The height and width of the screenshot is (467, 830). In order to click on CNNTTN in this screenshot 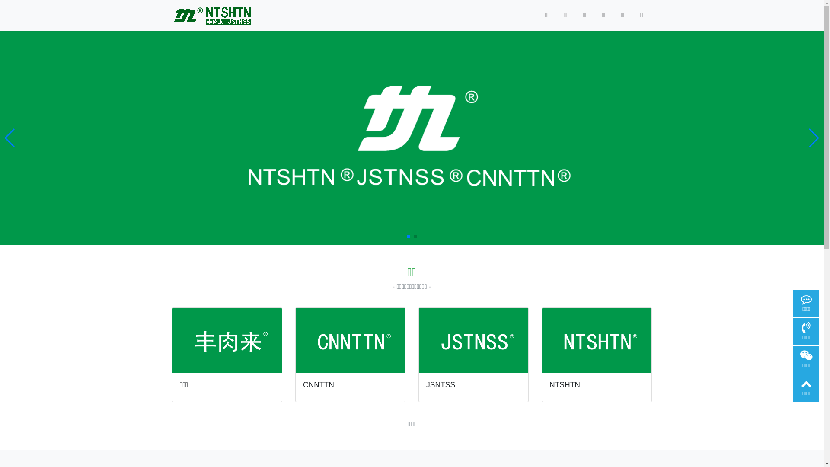, I will do `click(319, 385)`.